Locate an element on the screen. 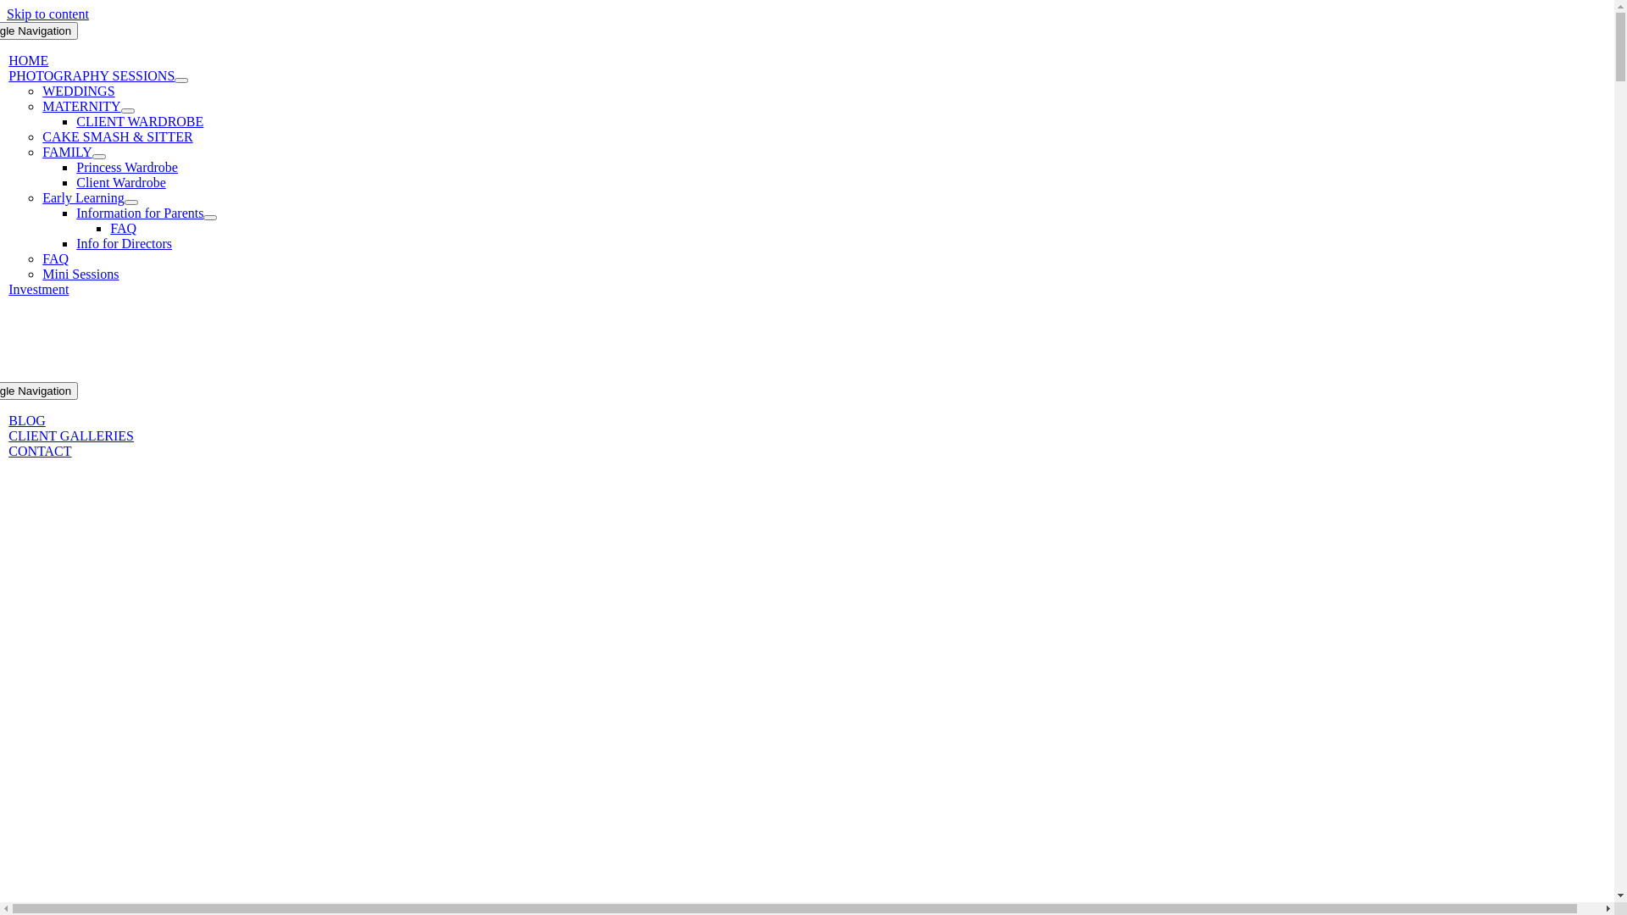  FAQ is located at coordinates (56, 259).